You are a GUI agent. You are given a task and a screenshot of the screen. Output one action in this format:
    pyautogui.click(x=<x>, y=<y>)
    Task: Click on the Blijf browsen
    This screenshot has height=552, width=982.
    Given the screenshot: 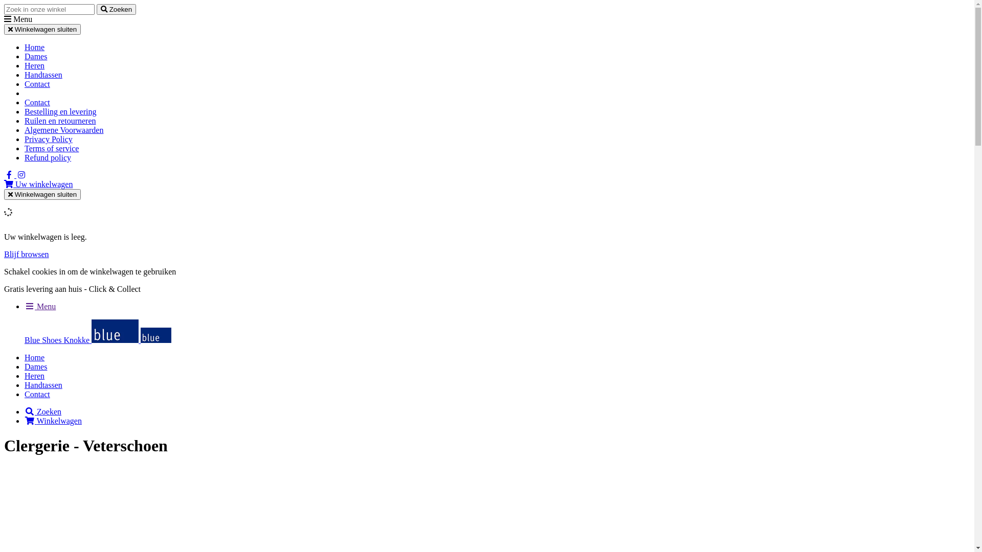 What is the action you would take?
    pyautogui.click(x=27, y=255)
    